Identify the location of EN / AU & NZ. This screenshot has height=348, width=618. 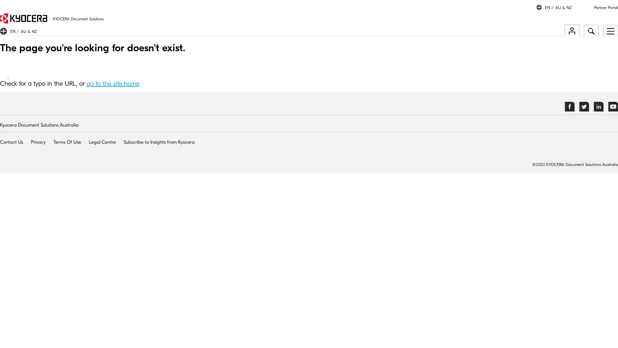
(558, 8).